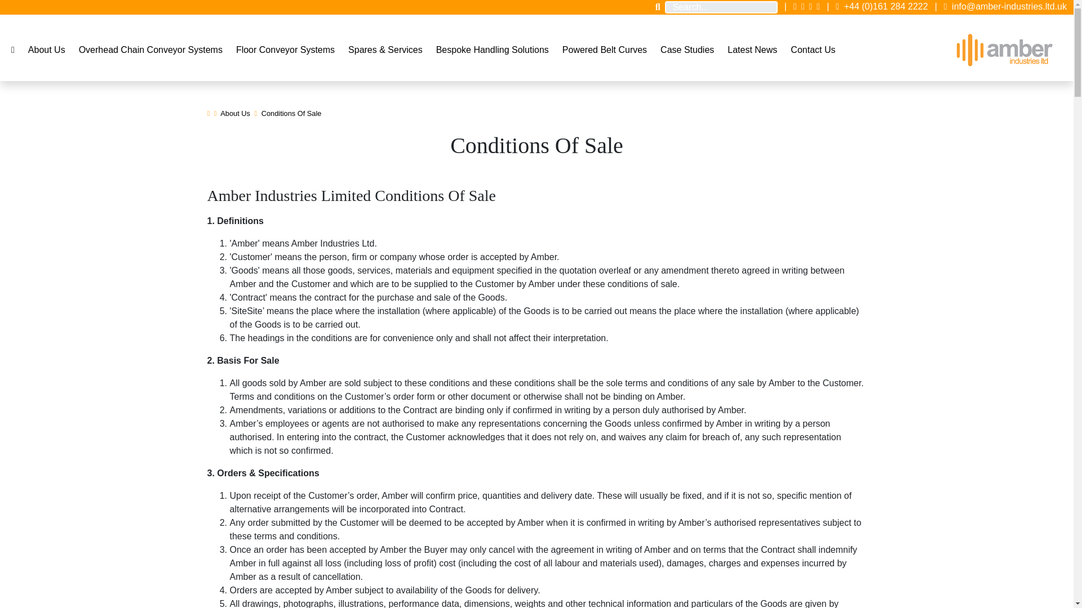 Image resolution: width=1082 pixels, height=608 pixels. I want to click on About Us, so click(47, 50).